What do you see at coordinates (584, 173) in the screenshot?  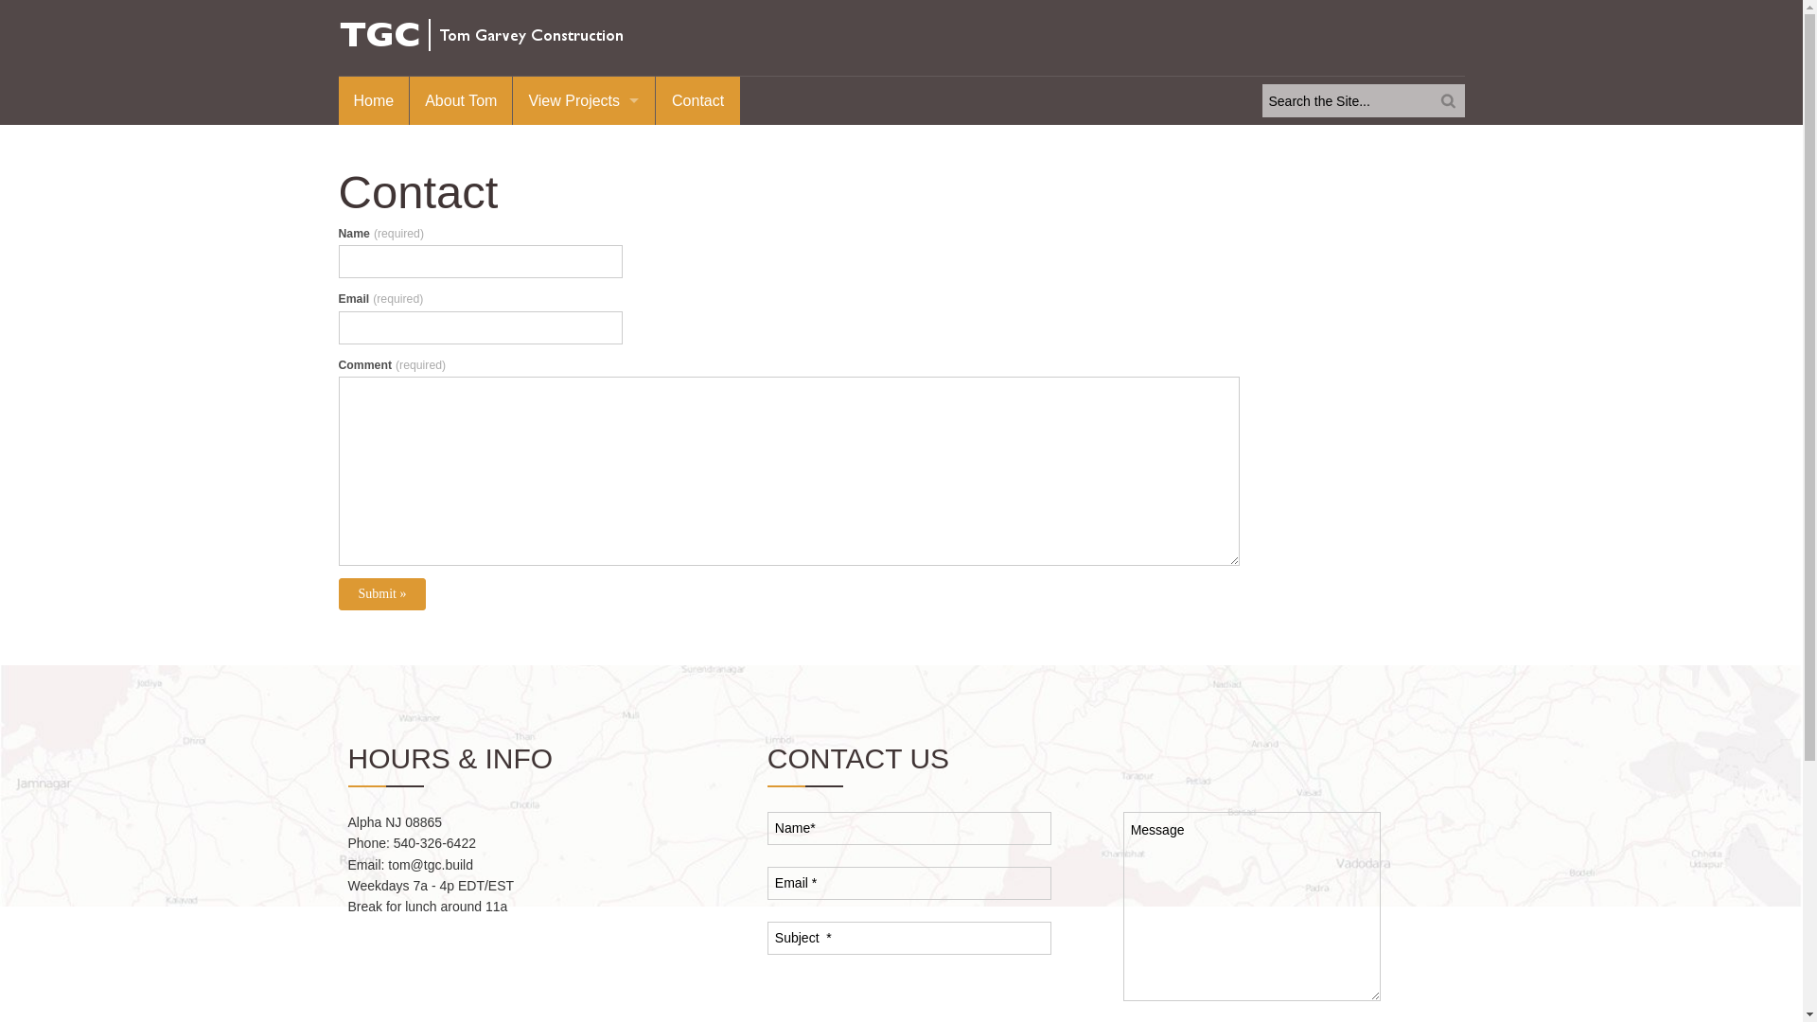 I see `Interior` at bounding box center [584, 173].